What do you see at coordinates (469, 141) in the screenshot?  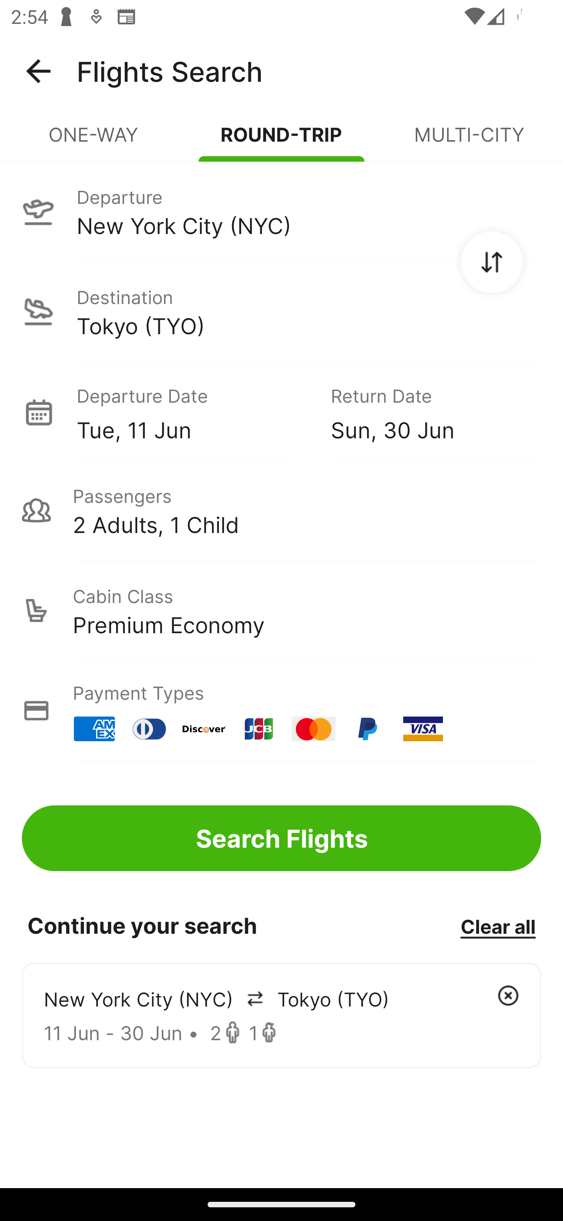 I see `MULTI-CITY` at bounding box center [469, 141].